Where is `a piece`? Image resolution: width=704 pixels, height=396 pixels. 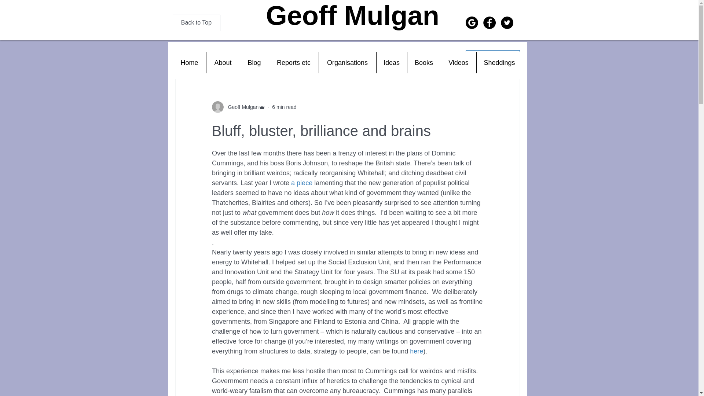
a piece is located at coordinates (302, 183).